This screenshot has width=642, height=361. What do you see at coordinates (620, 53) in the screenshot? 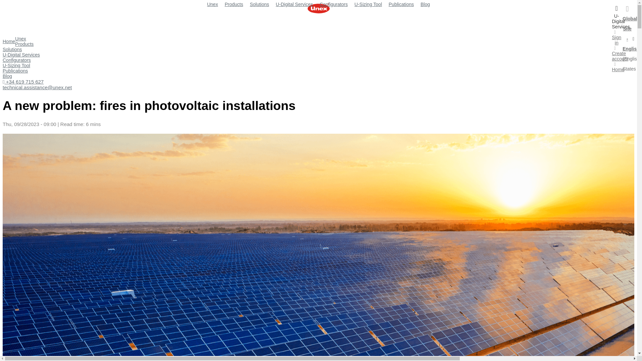
I see `Create account` at bounding box center [620, 53].